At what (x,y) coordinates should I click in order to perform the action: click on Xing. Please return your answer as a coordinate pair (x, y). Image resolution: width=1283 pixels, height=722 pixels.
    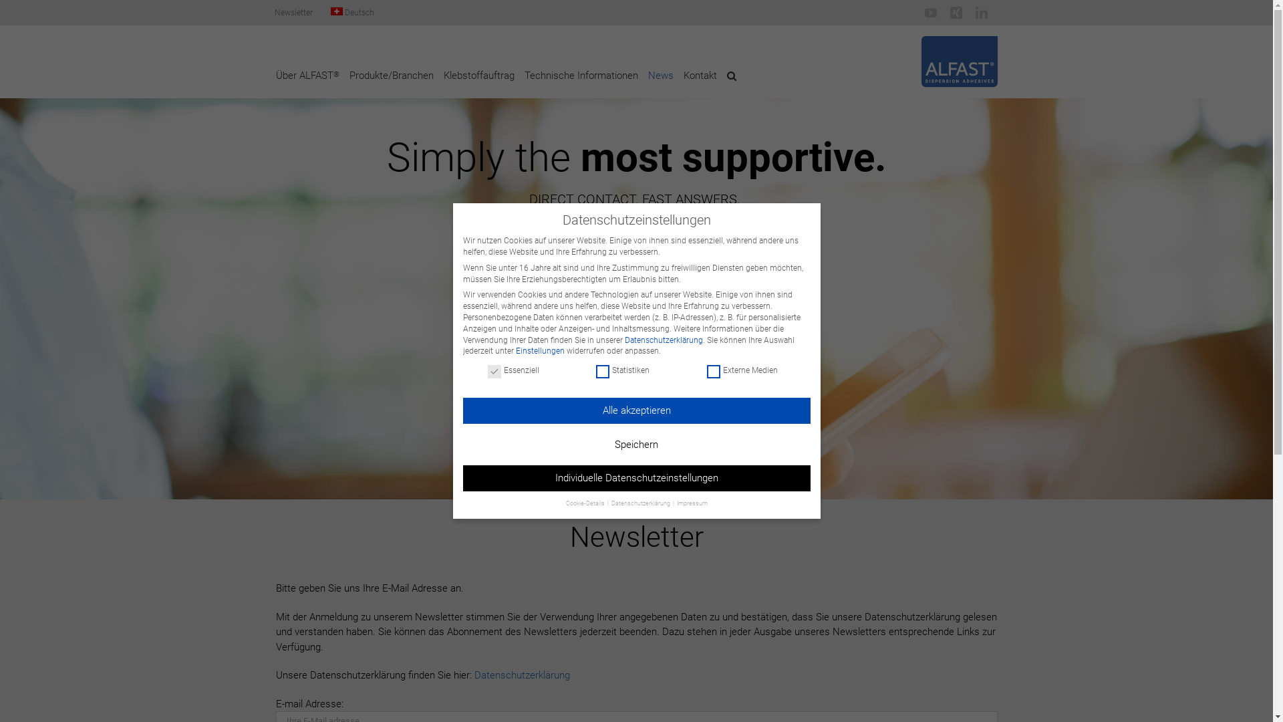
    Looking at the image, I should click on (956, 13).